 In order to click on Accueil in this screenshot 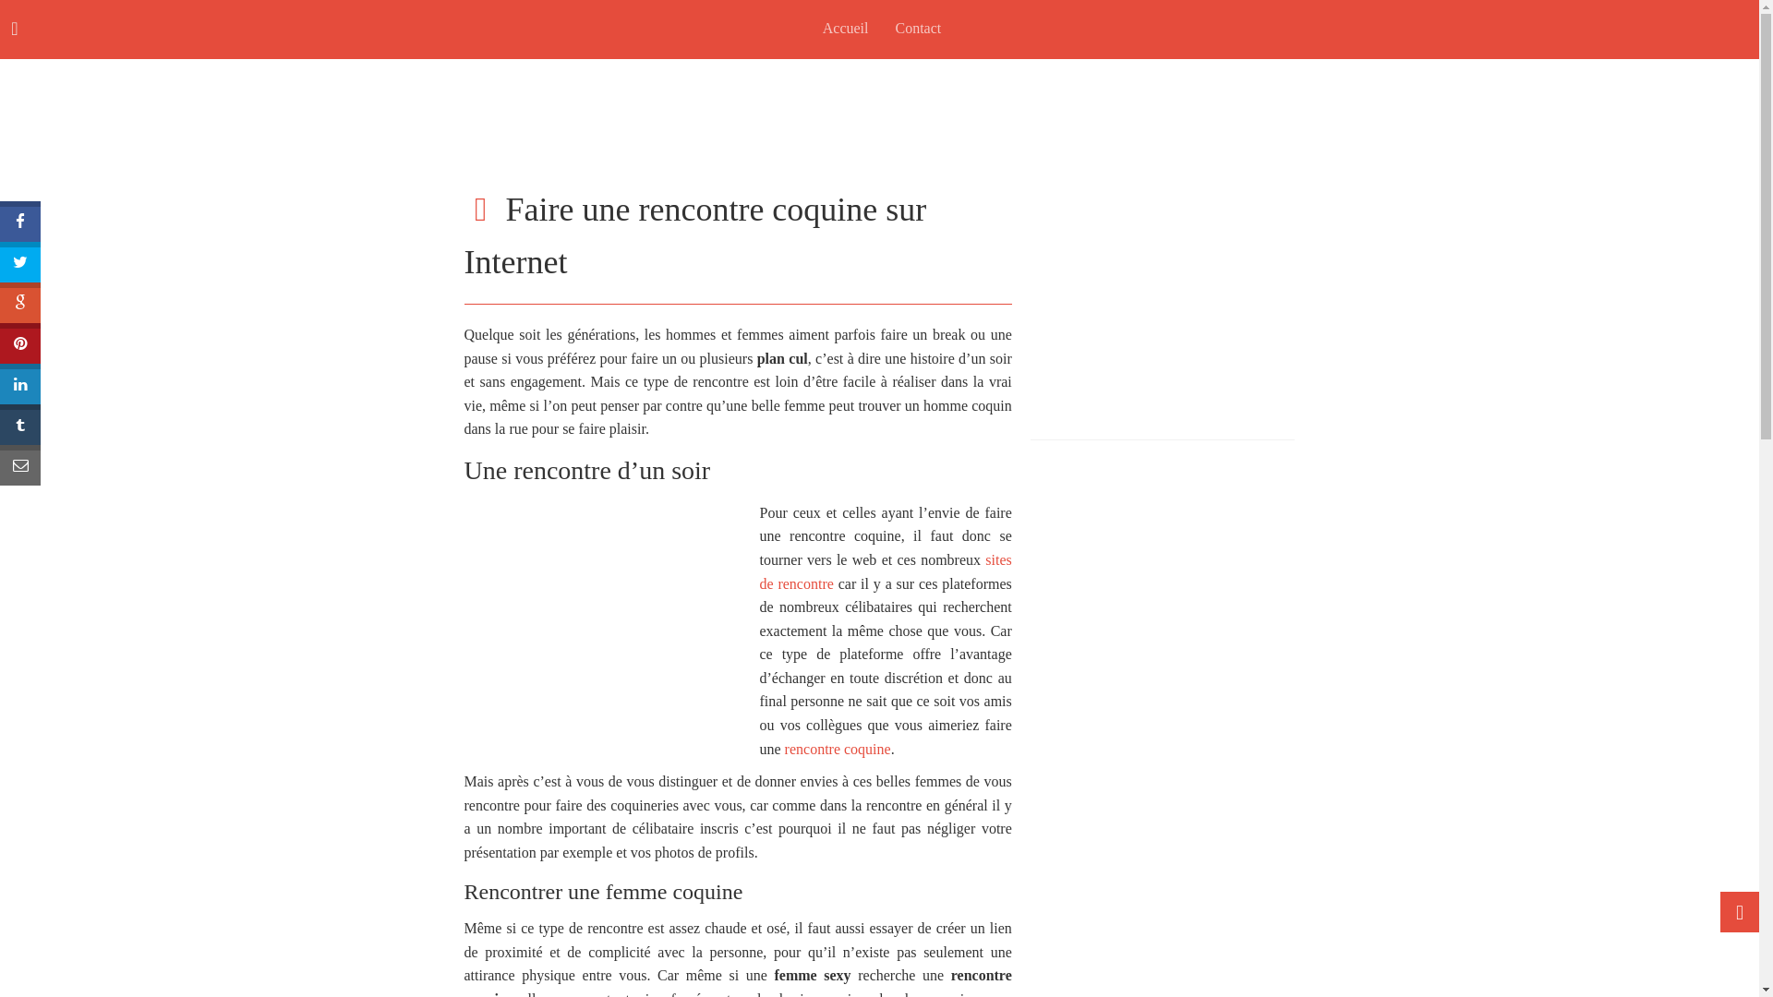, I will do `click(844, 30)`.